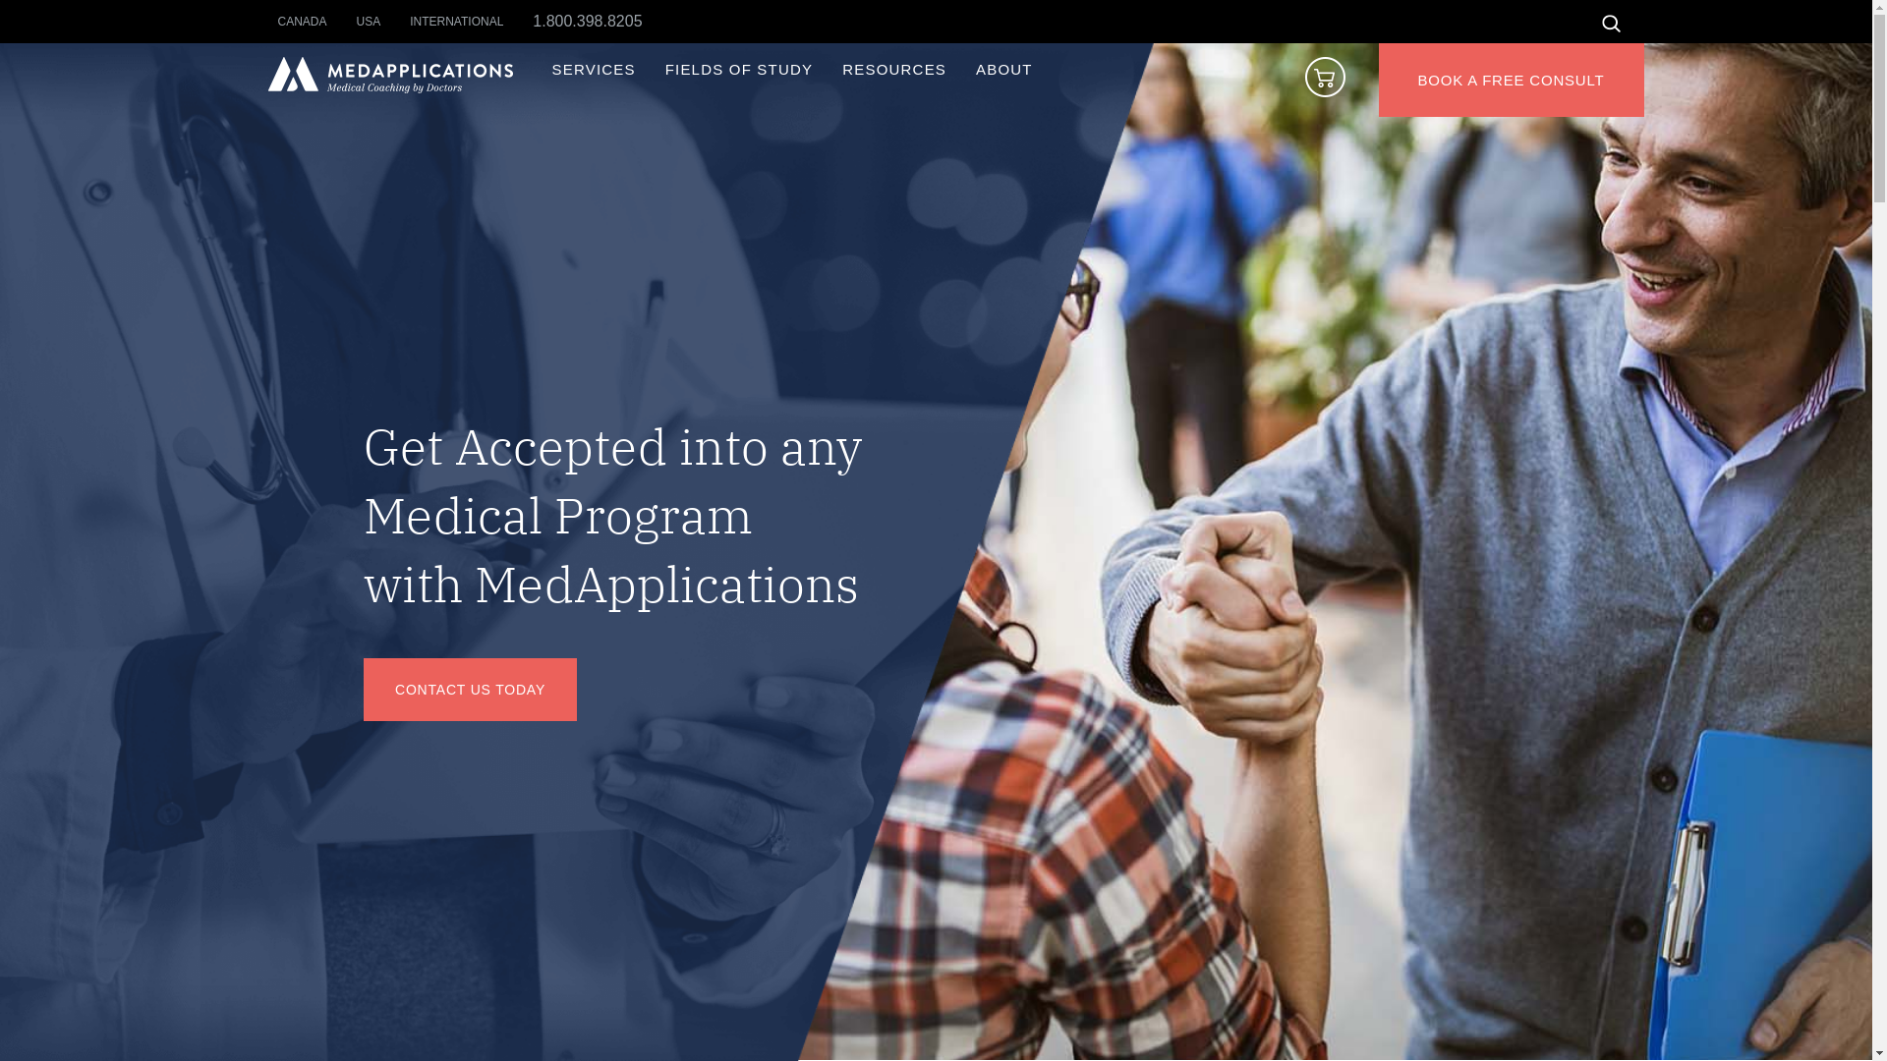 The image size is (1887, 1061). What do you see at coordinates (1610, 24) in the screenshot?
I see `click to search` at bounding box center [1610, 24].